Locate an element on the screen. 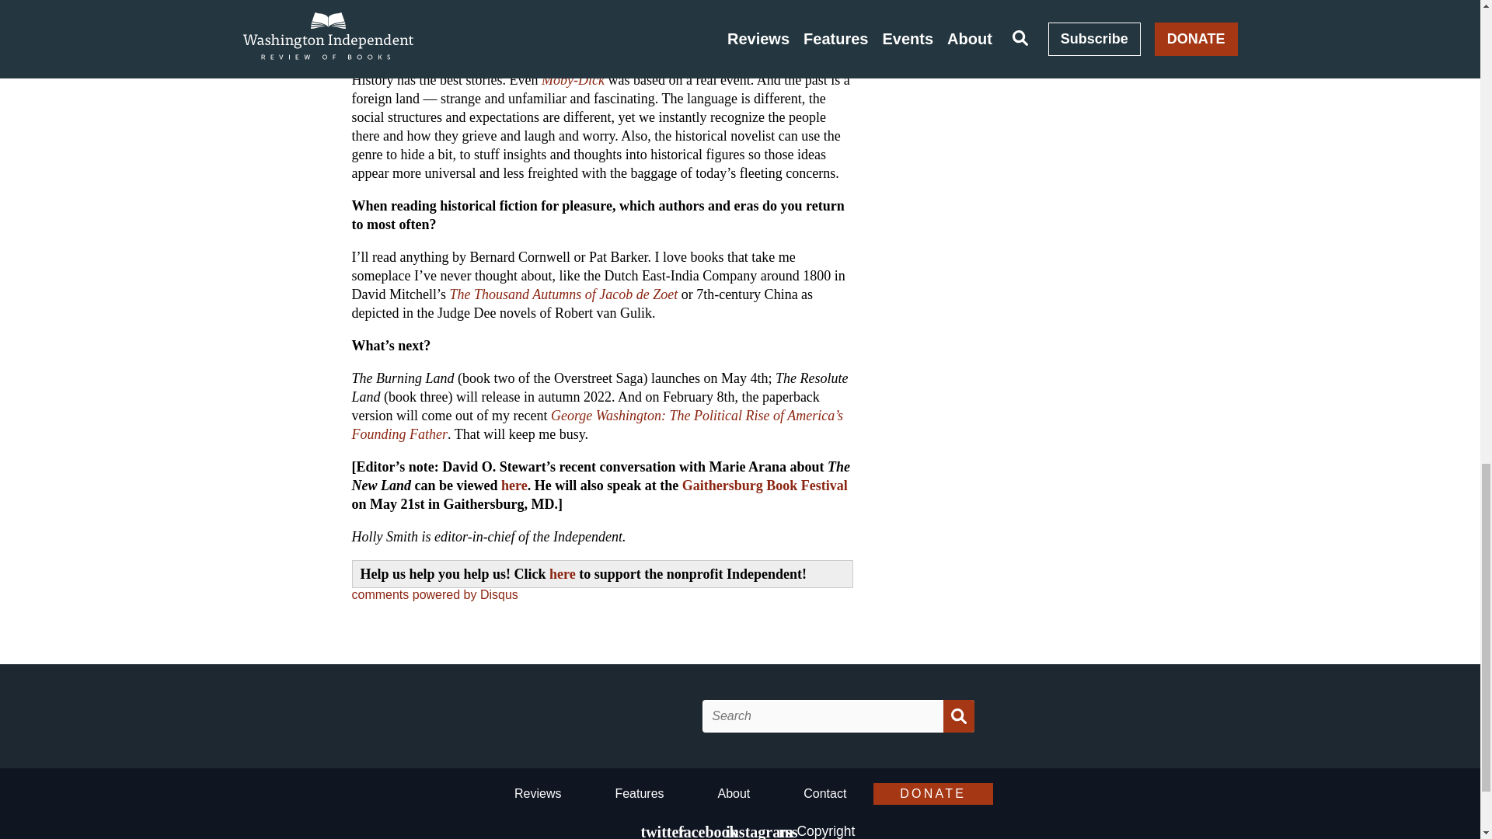 The width and height of the screenshot is (1492, 839). The Thousand Autumns of Jacob de Zoet is located at coordinates (563, 294).